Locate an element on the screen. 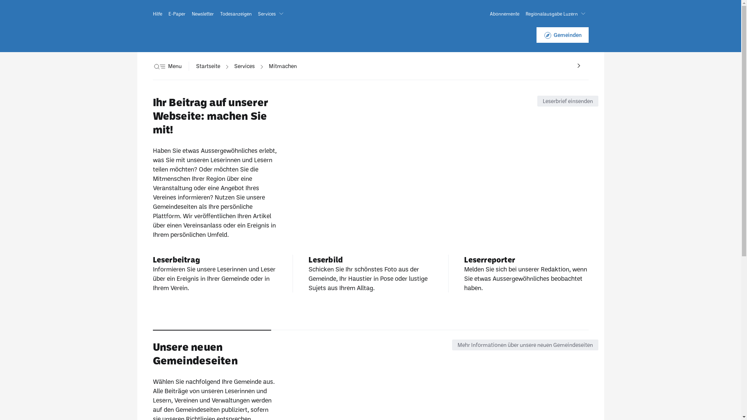 The width and height of the screenshot is (747, 420). Regionalausgabe Luzern is located at coordinates (557, 14).